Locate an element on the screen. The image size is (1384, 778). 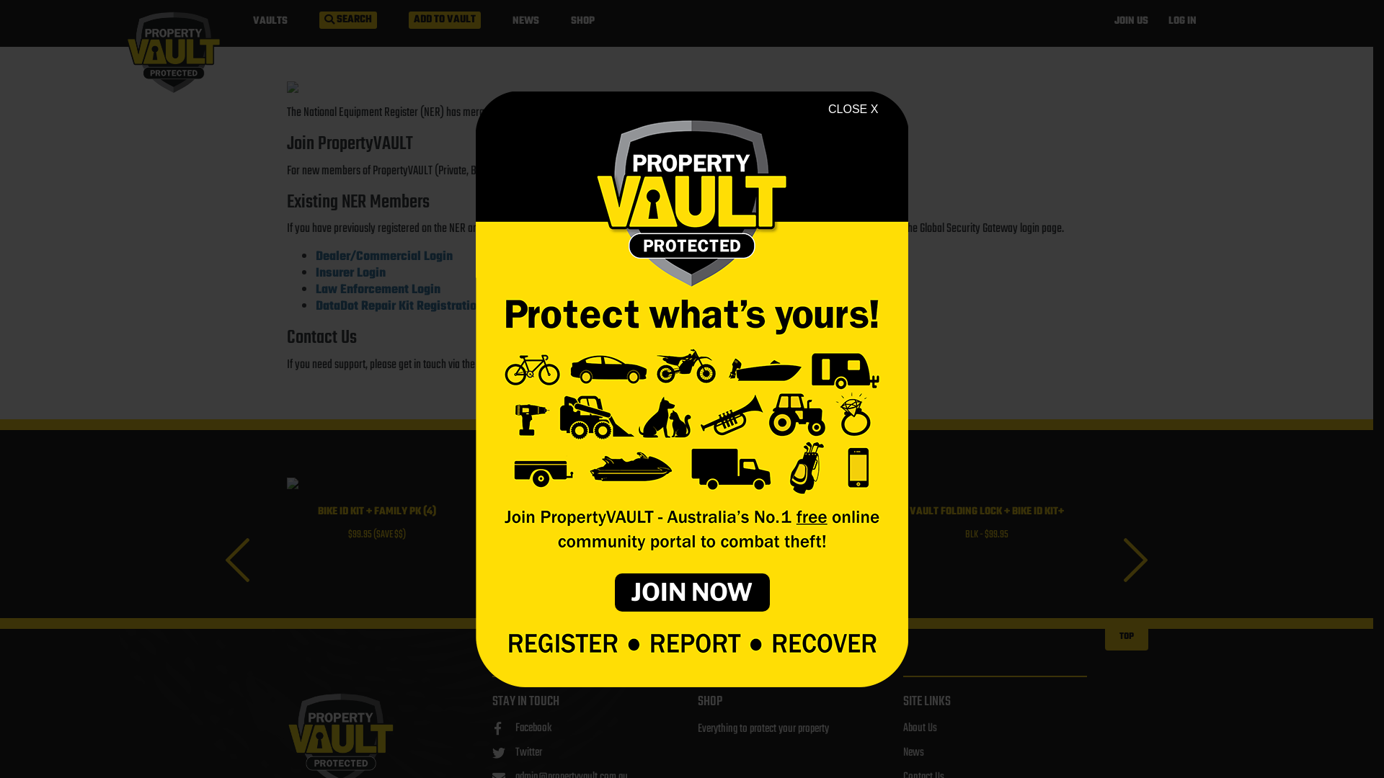
Twitter is located at coordinates (516, 753).